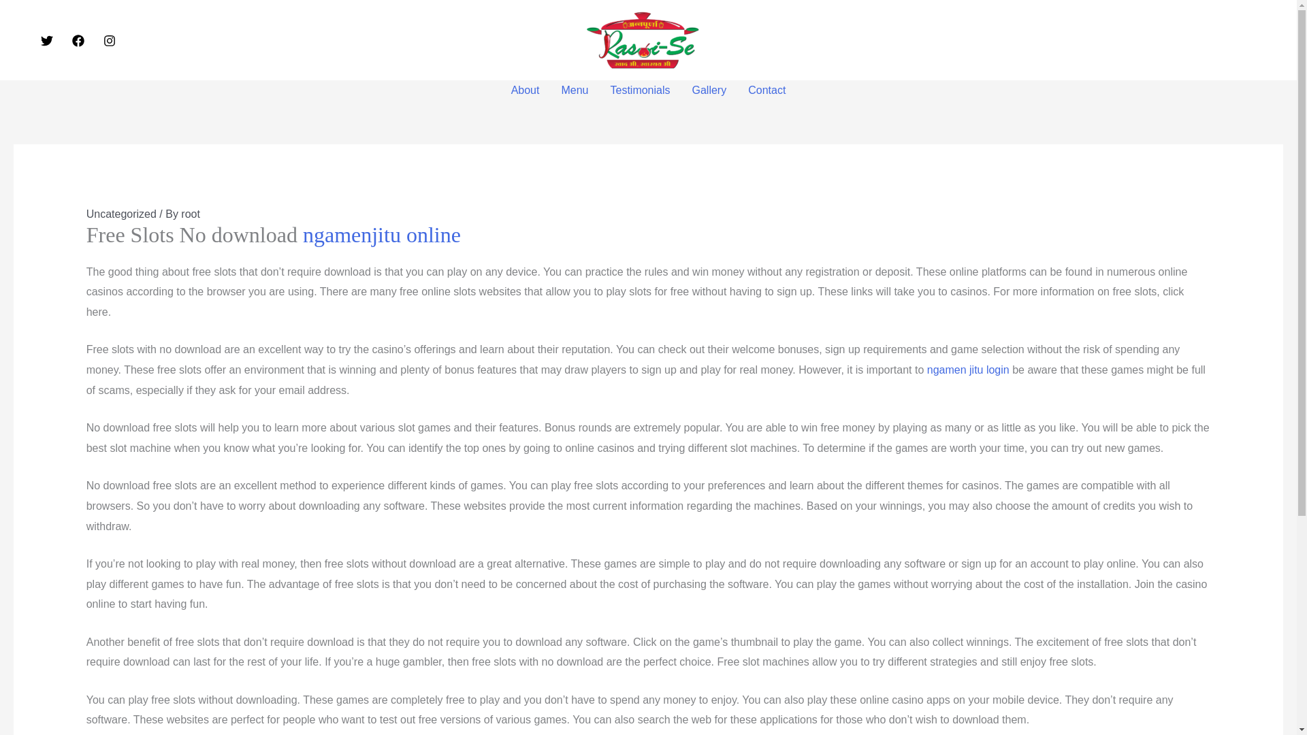  What do you see at coordinates (968, 369) in the screenshot?
I see `ngamen jitu login` at bounding box center [968, 369].